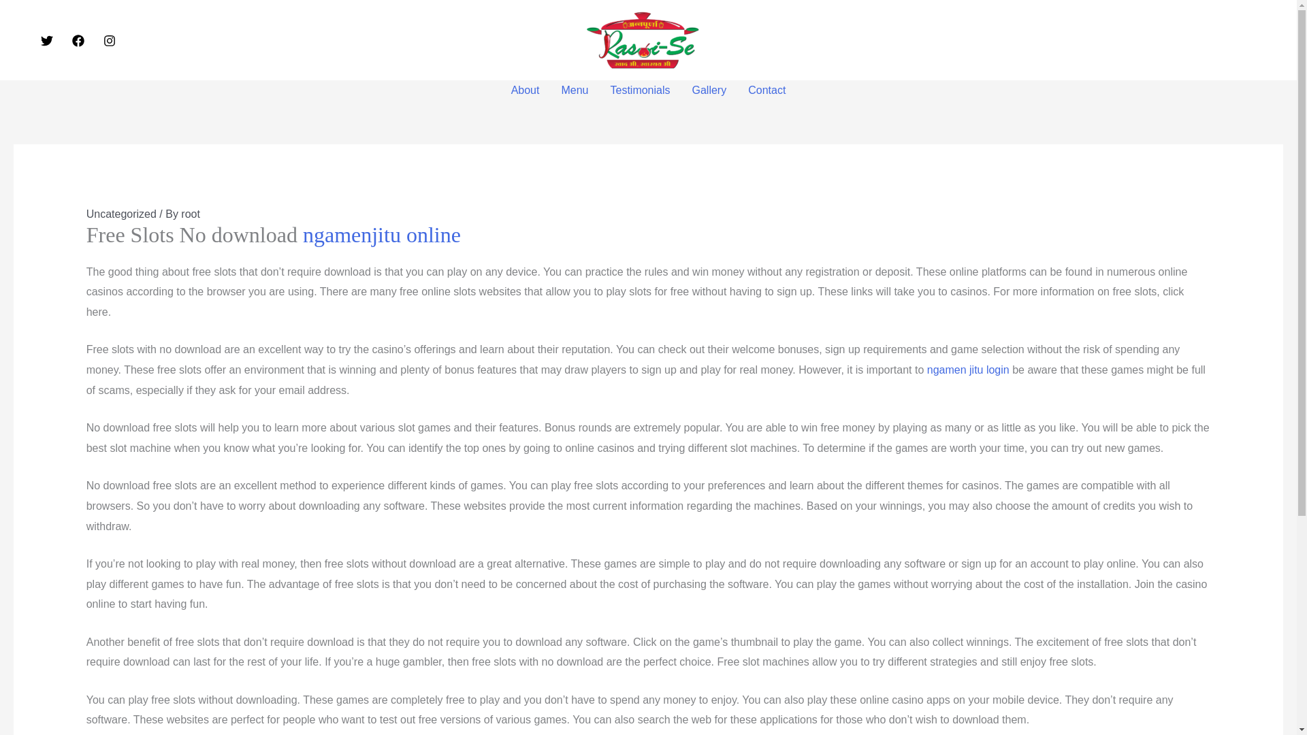  What do you see at coordinates (968, 369) in the screenshot?
I see `ngamen jitu login` at bounding box center [968, 369].